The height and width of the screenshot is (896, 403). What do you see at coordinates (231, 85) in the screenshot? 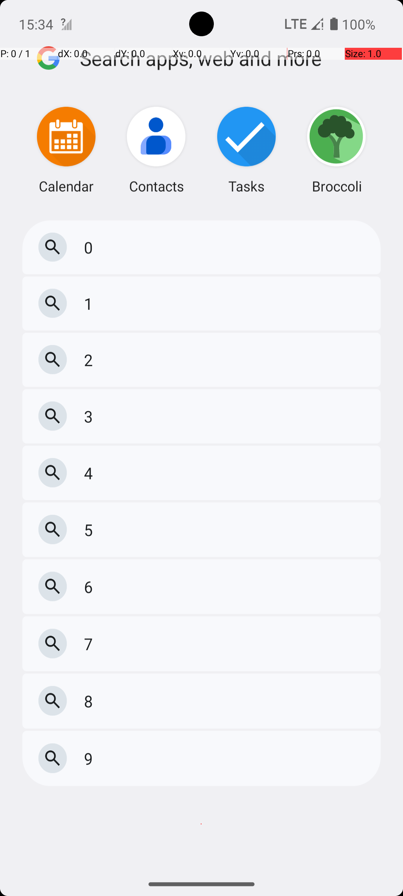
I see `Search apps, web and more` at bounding box center [231, 85].